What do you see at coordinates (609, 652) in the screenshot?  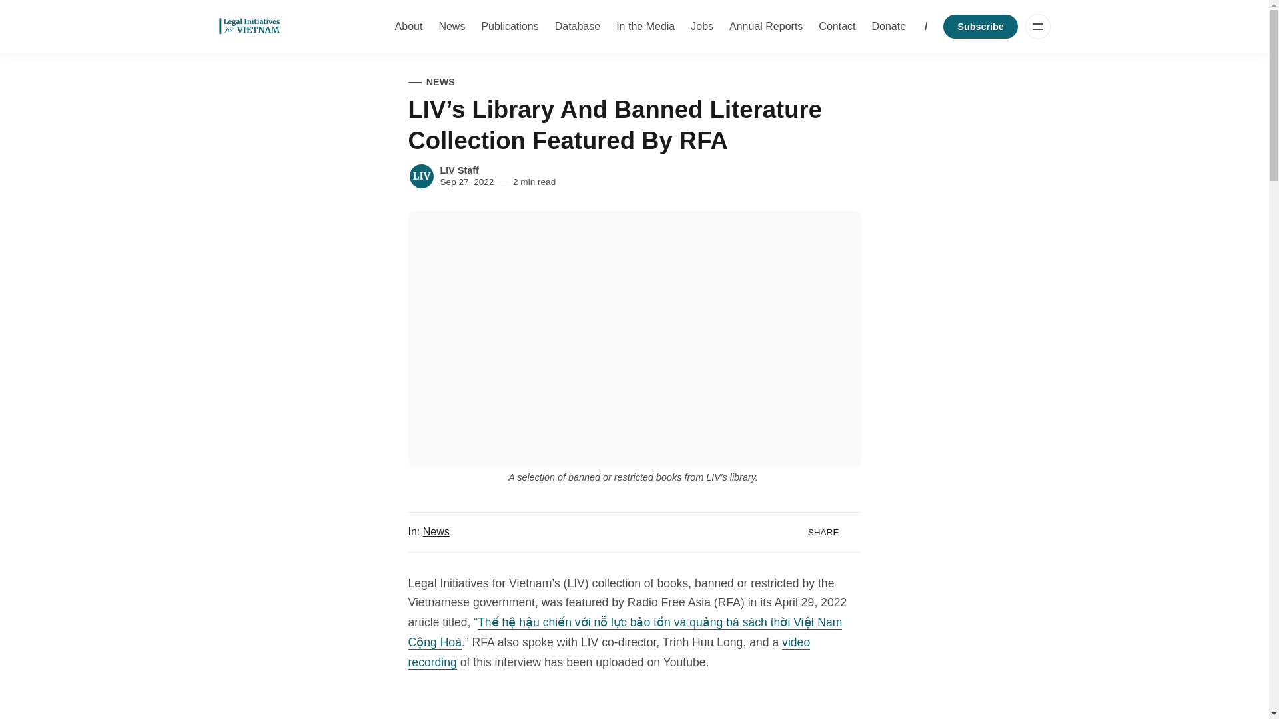 I see `video recording` at bounding box center [609, 652].